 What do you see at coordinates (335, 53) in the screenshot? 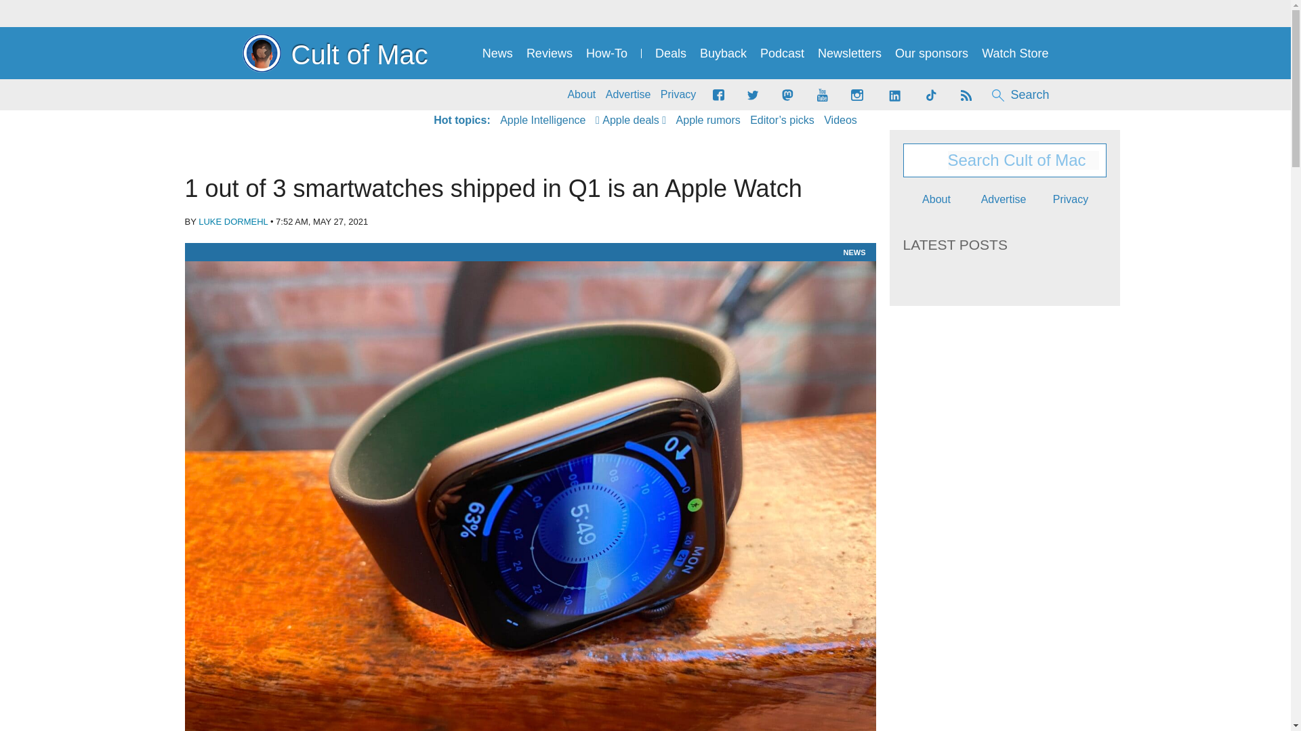
I see `Cult of Mac` at bounding box center [335, 53].